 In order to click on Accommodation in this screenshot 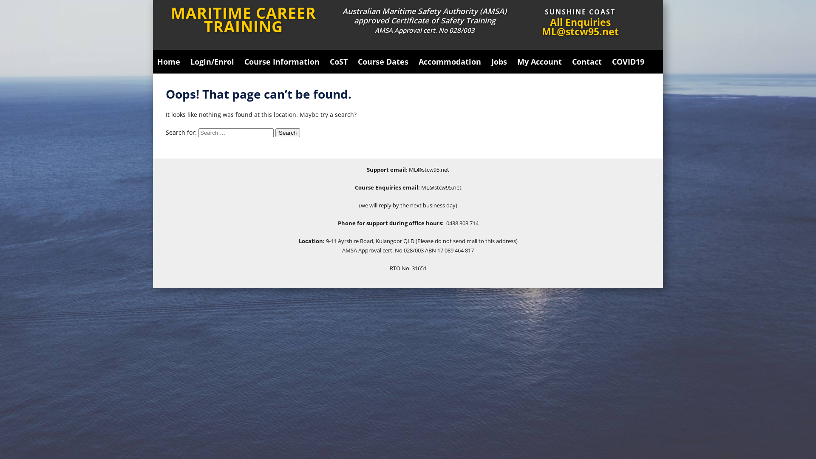, I will do `click(450, 62)`.